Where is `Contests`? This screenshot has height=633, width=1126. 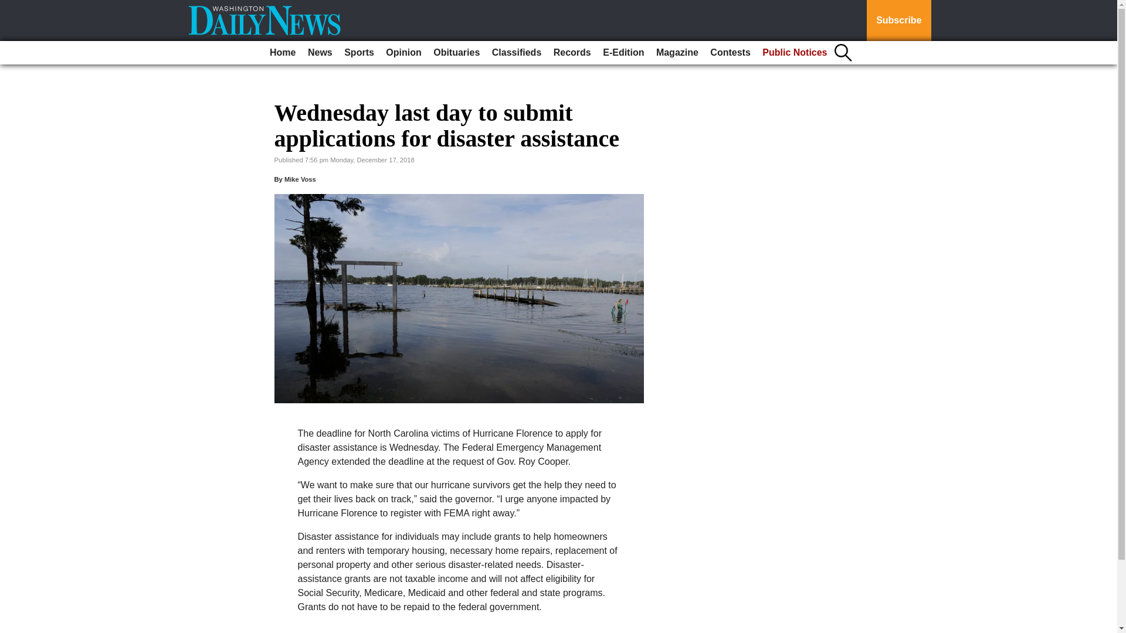 Contests is located at coordinates (730, 53).